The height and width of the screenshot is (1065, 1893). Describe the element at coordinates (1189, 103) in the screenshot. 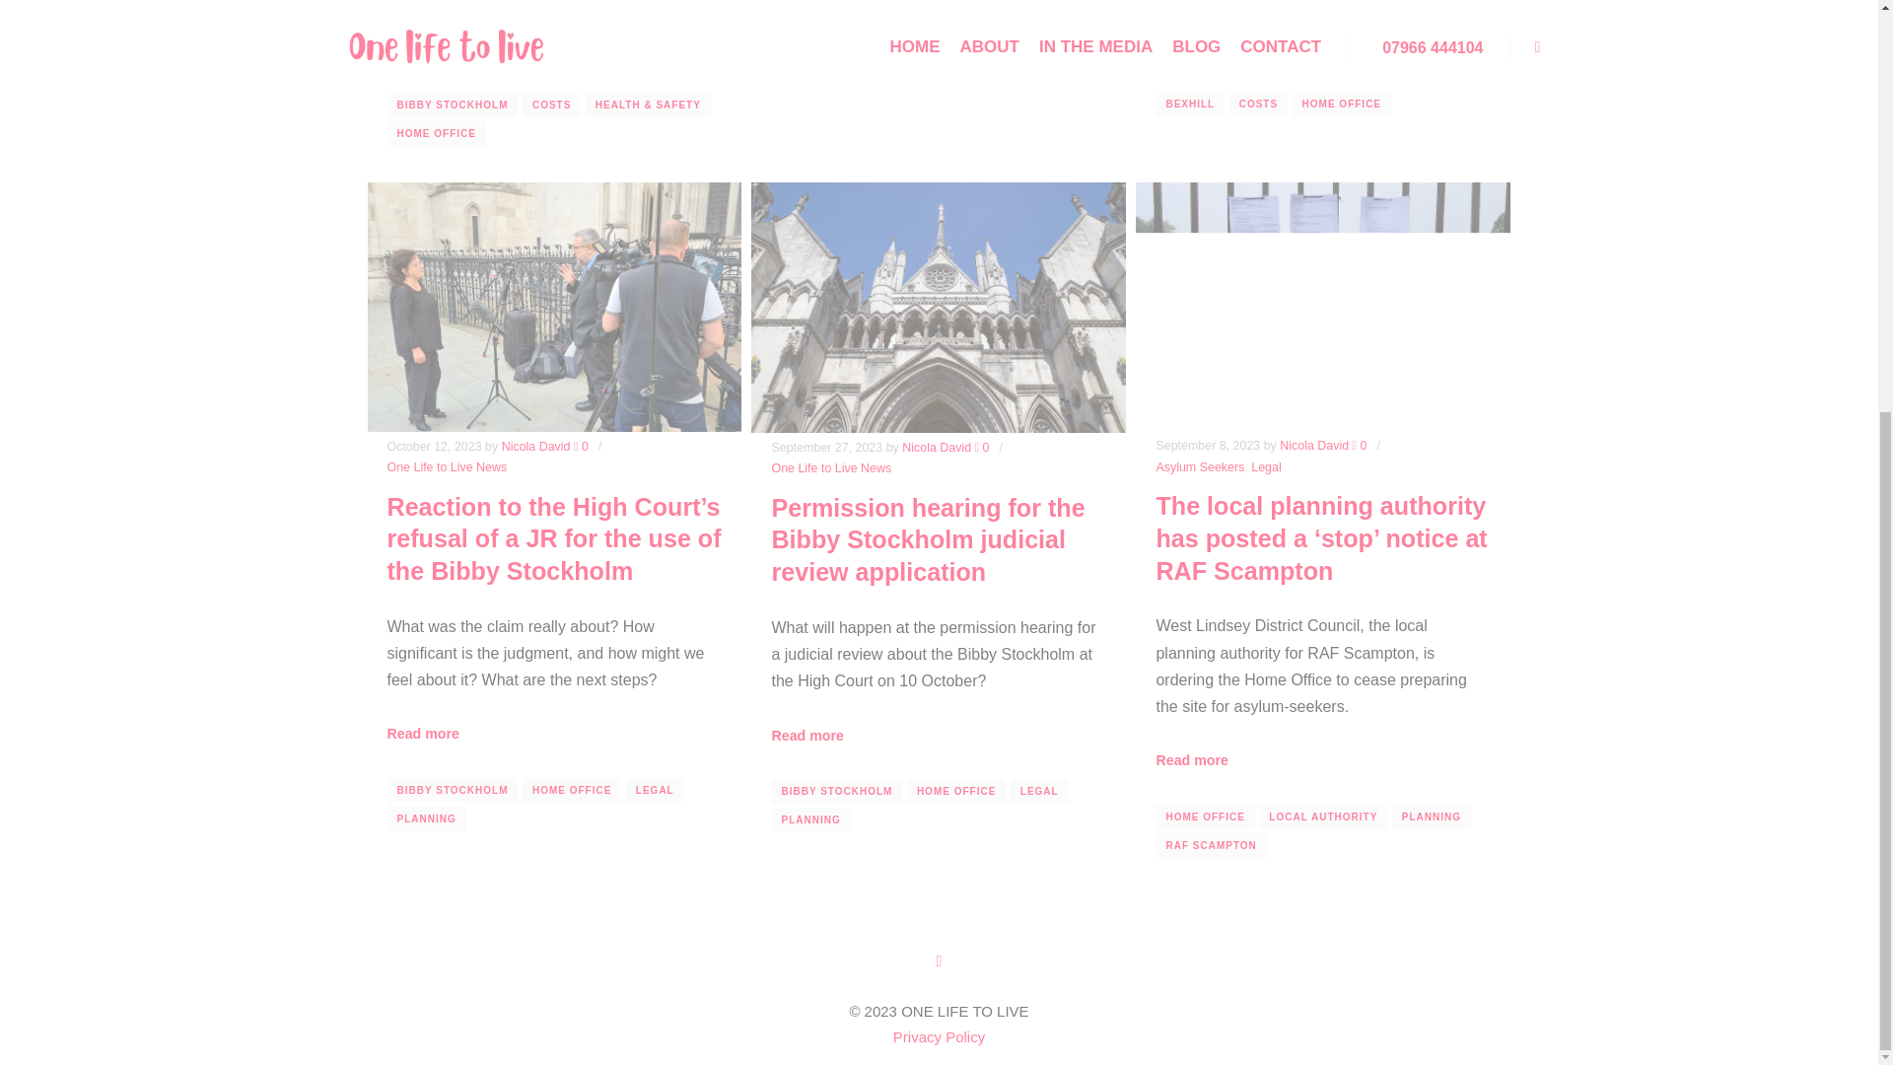

I see `BEXHILL` at that location.